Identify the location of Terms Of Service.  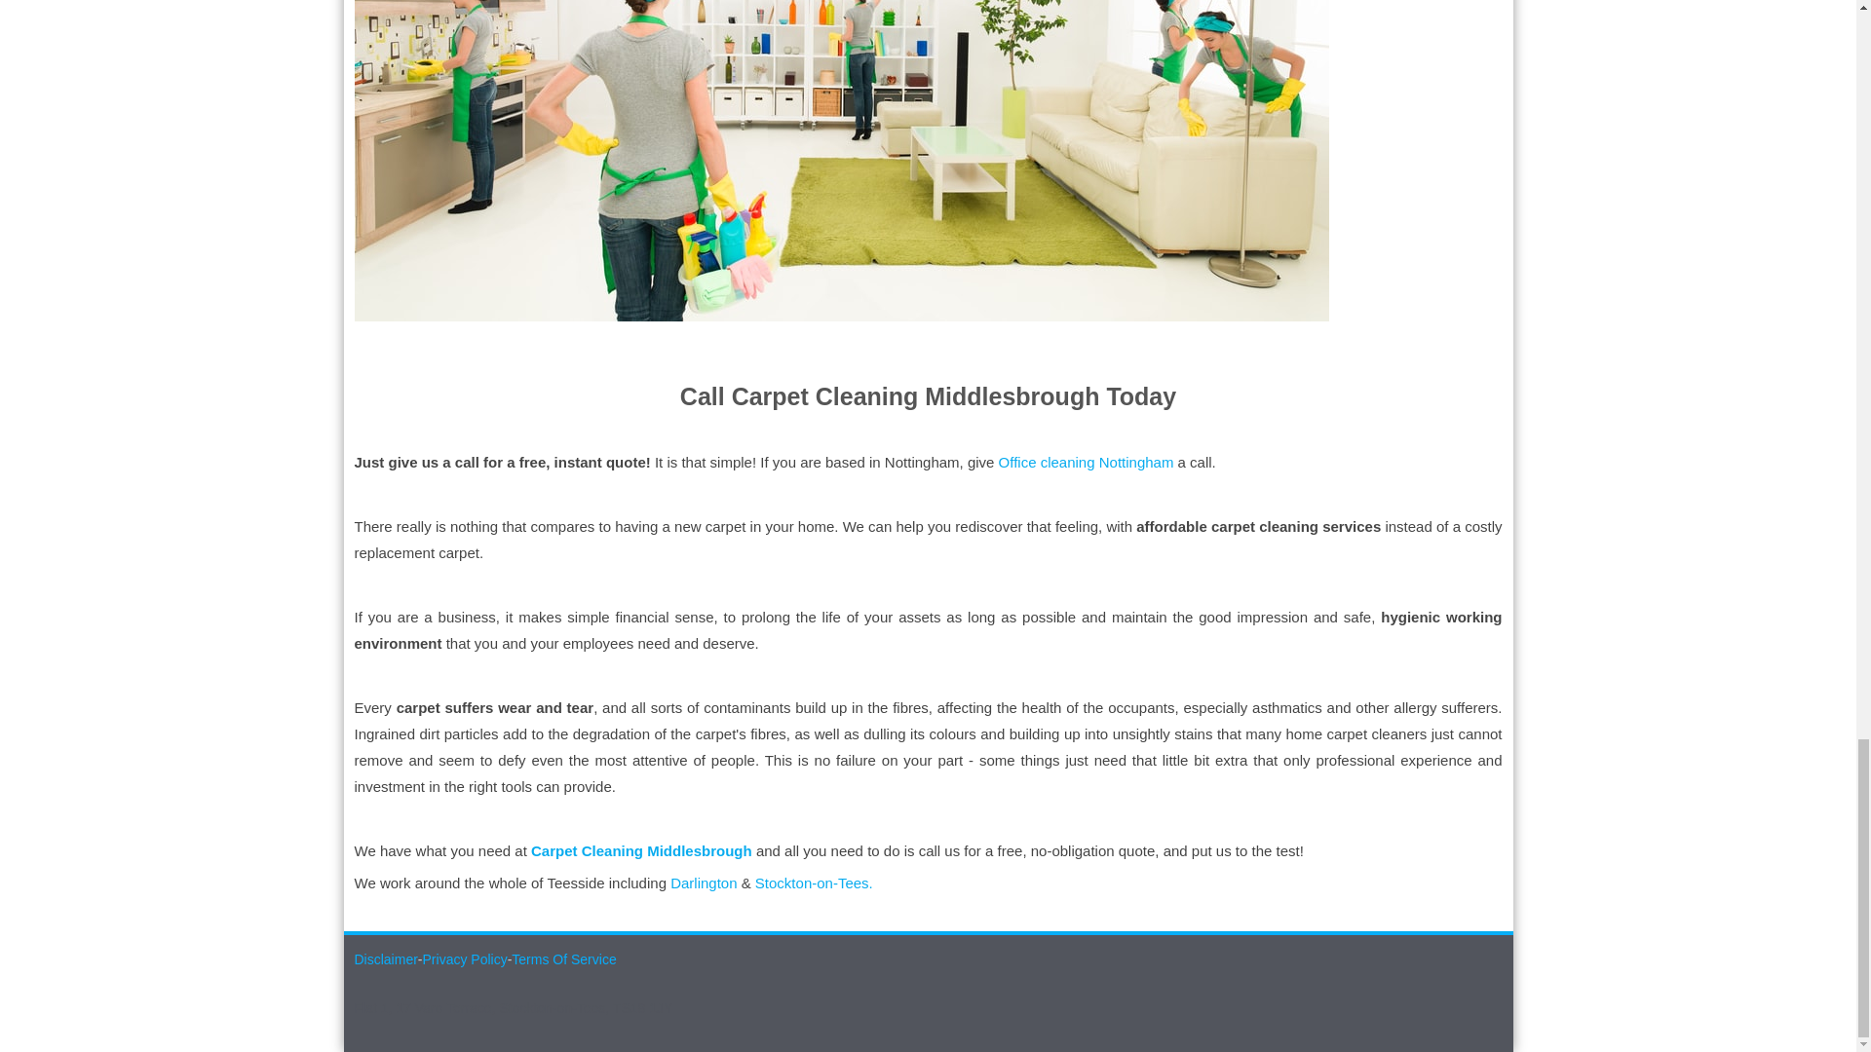
(563, 958).